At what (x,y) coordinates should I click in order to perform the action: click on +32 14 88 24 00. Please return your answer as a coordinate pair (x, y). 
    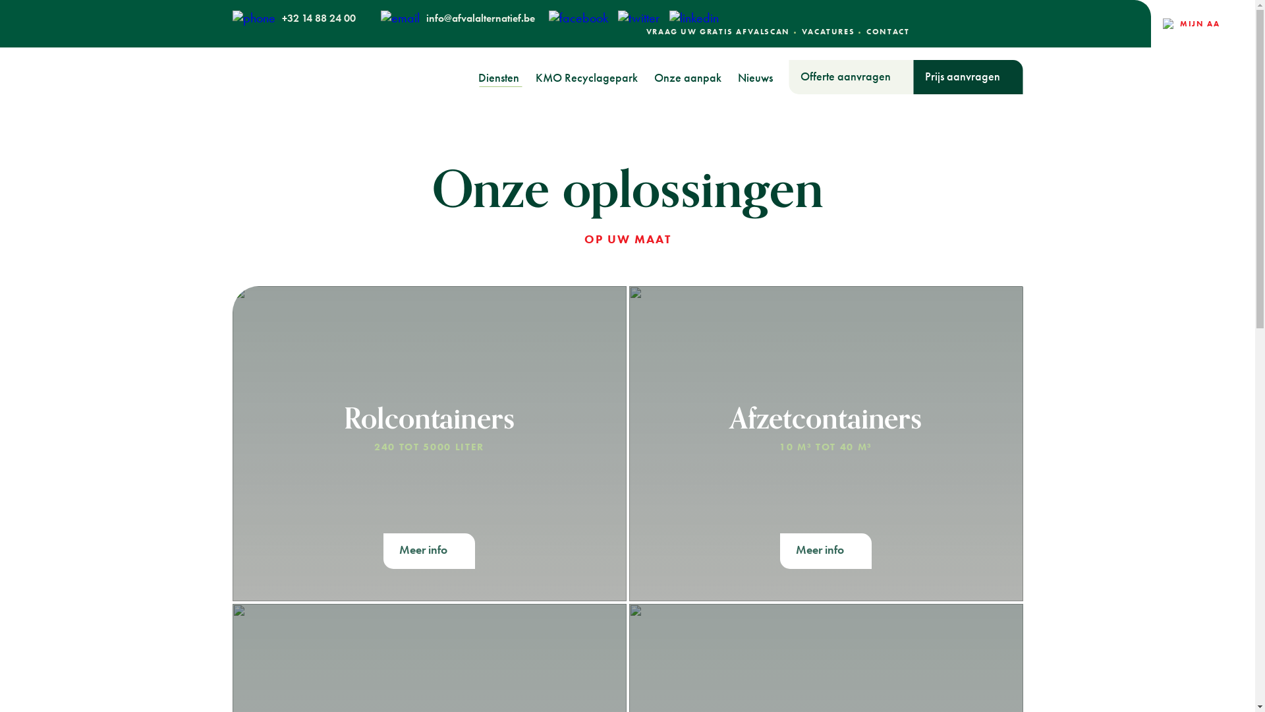
    Looking at the image, I should click on (294, 18).